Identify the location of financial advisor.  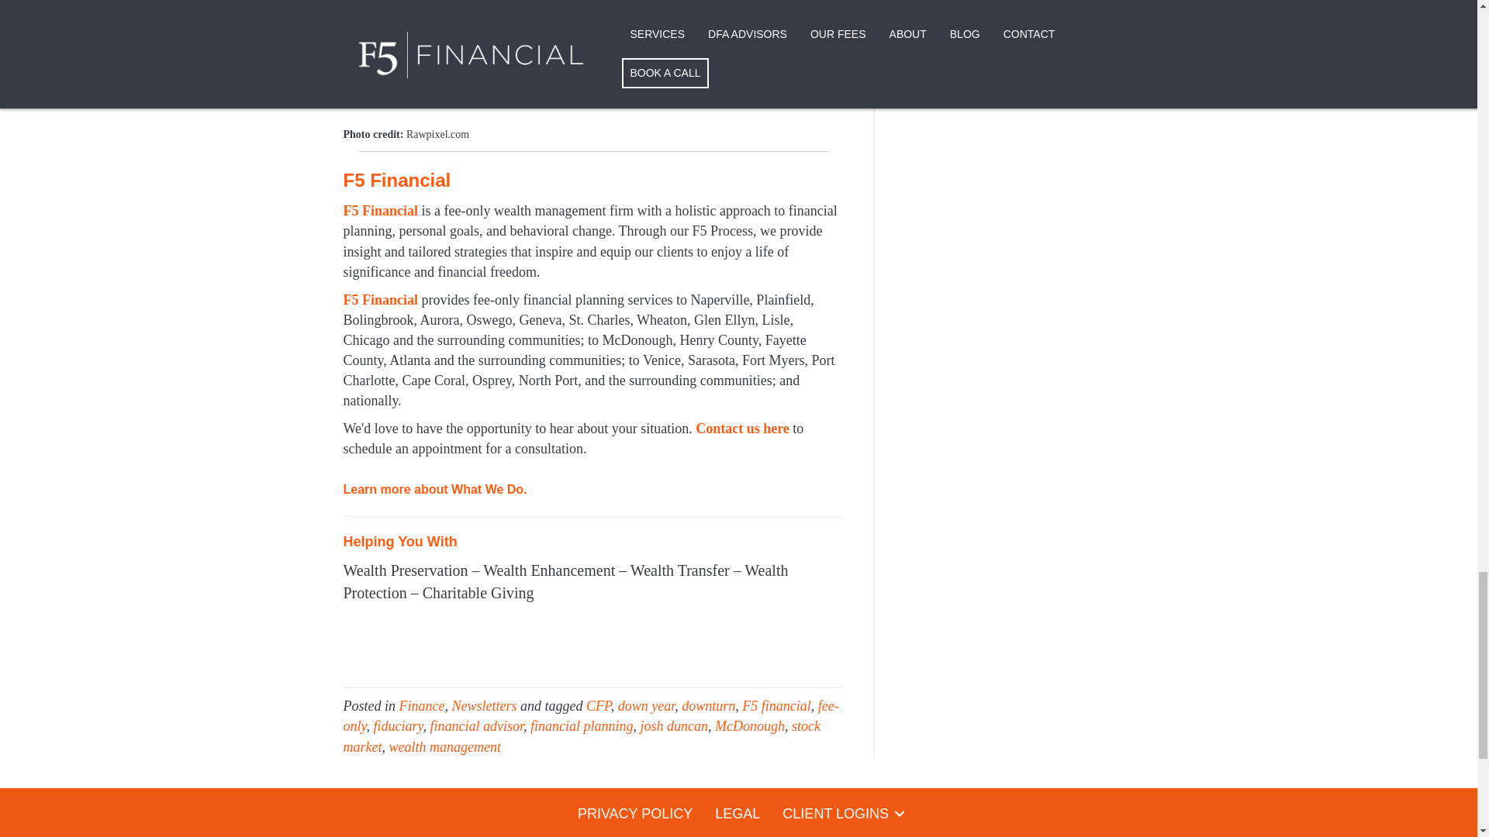
(476, 725).